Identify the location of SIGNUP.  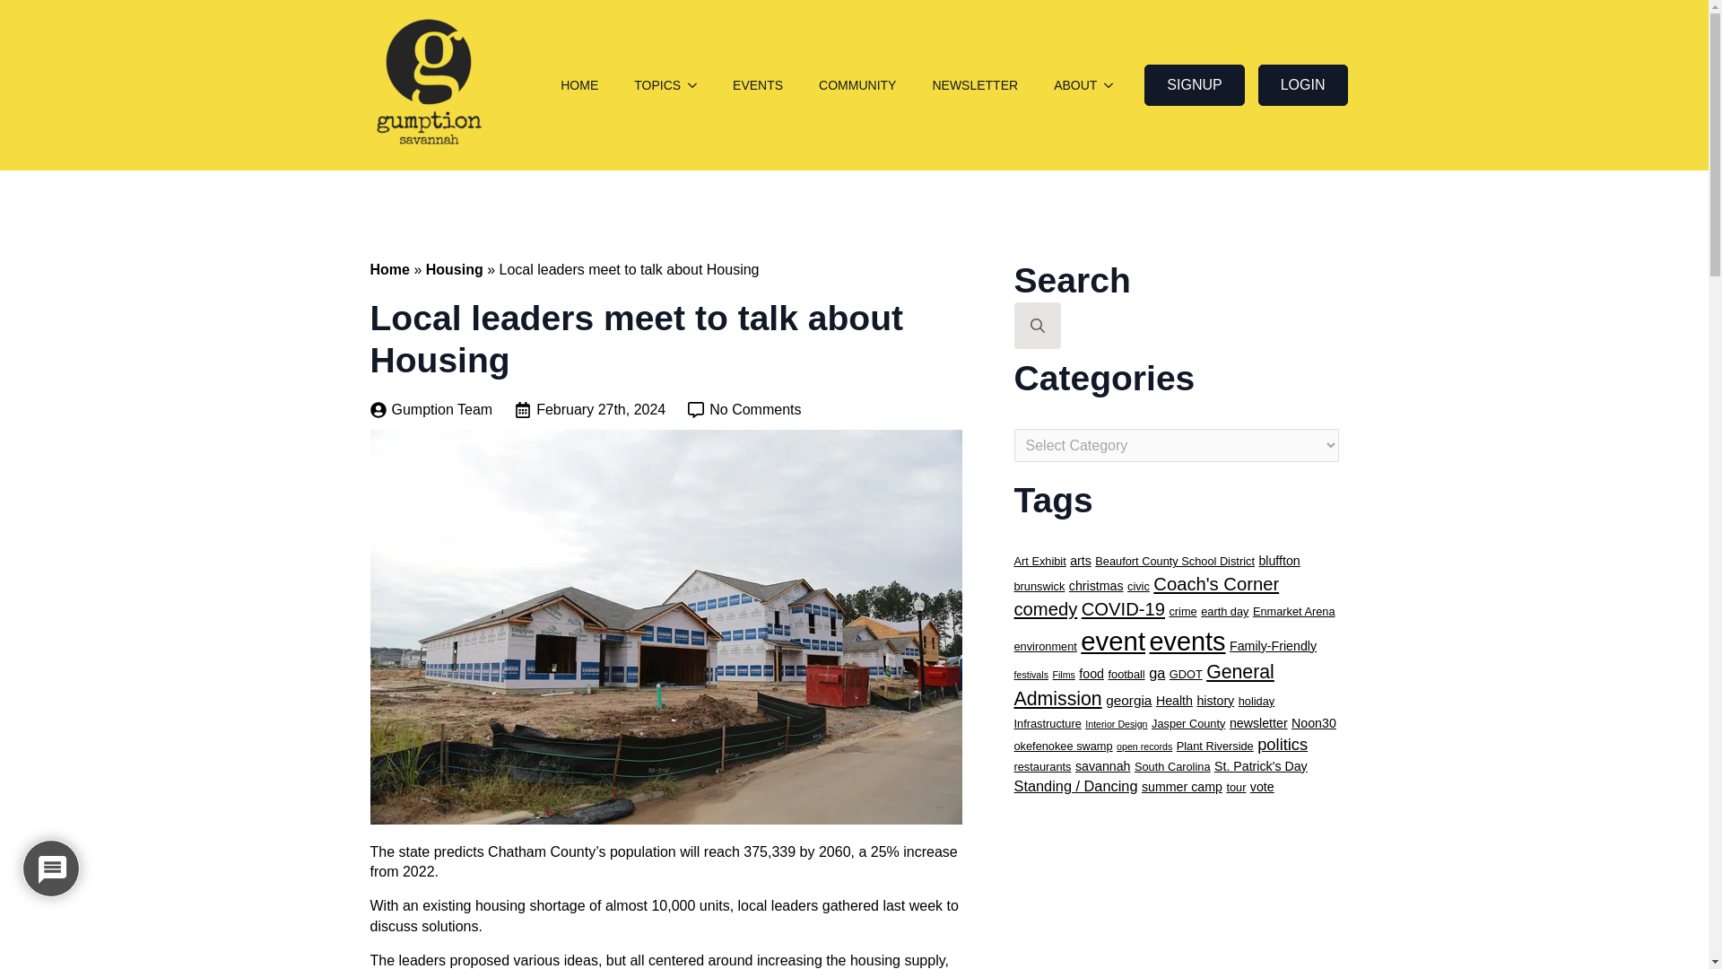
(1194, 84).